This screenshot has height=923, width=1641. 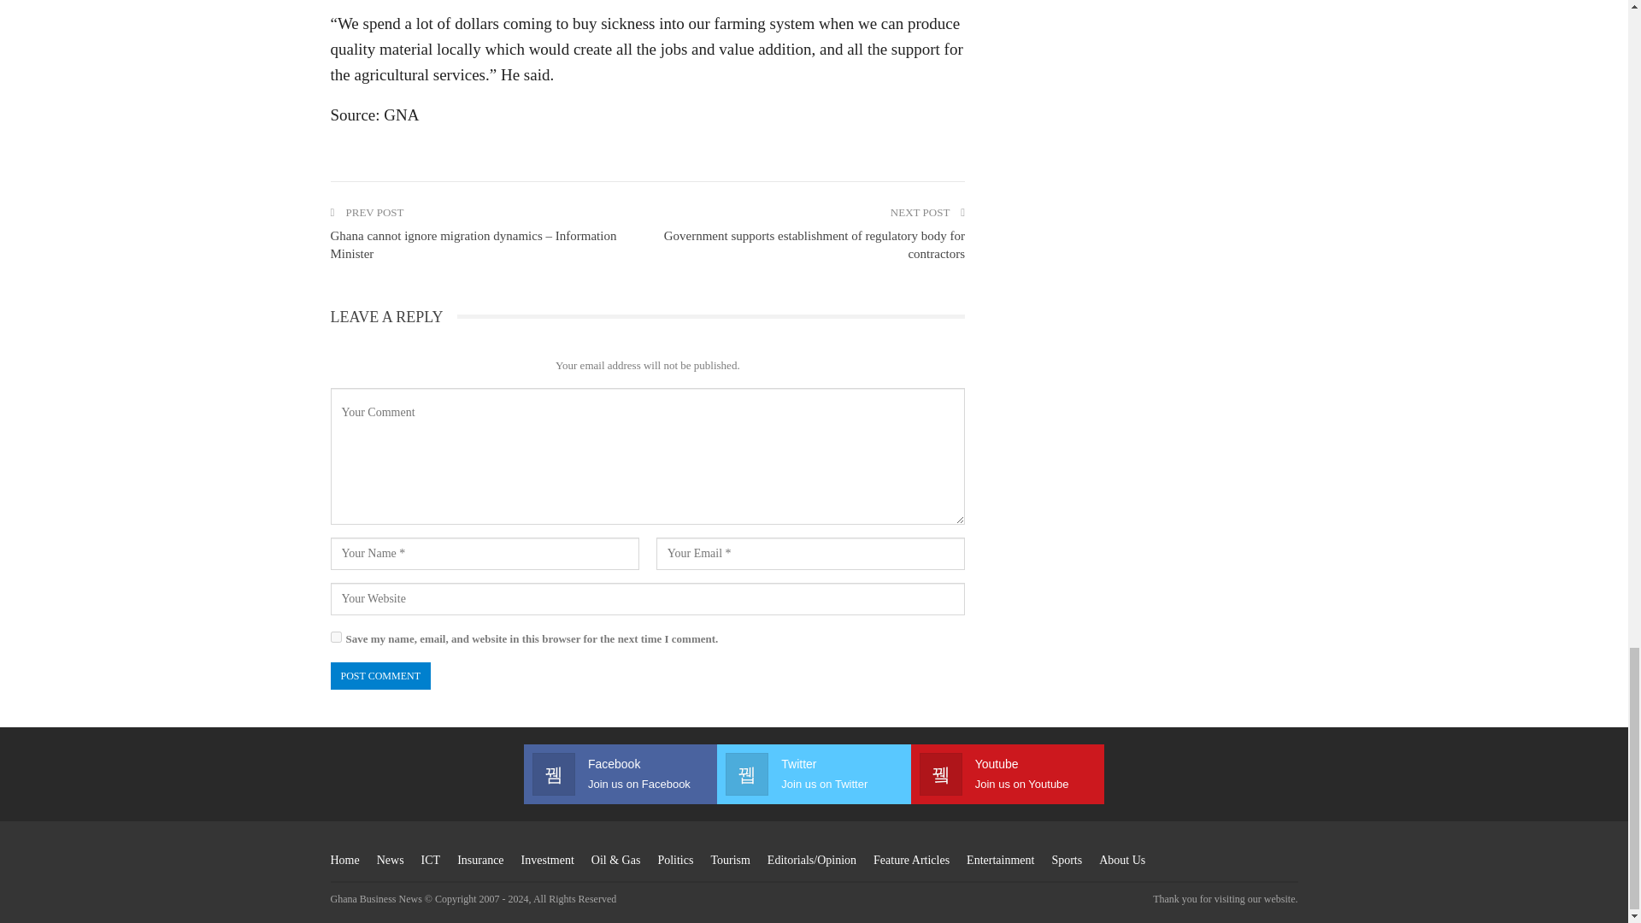 What do you see at coordinates (379, 675) in the screenshot?
I see `Post Comment` at bounding box center [379, 675].